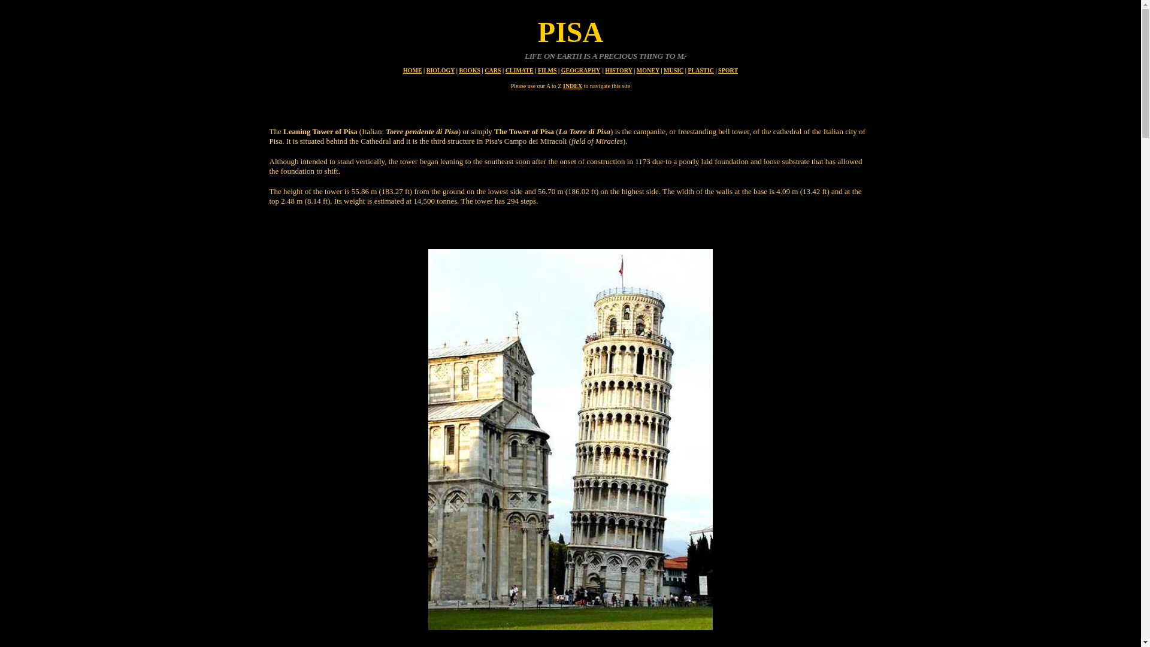  Describe the element at coordinates (519, 71) in the screenshot. I see `CLIMATE` at that location.